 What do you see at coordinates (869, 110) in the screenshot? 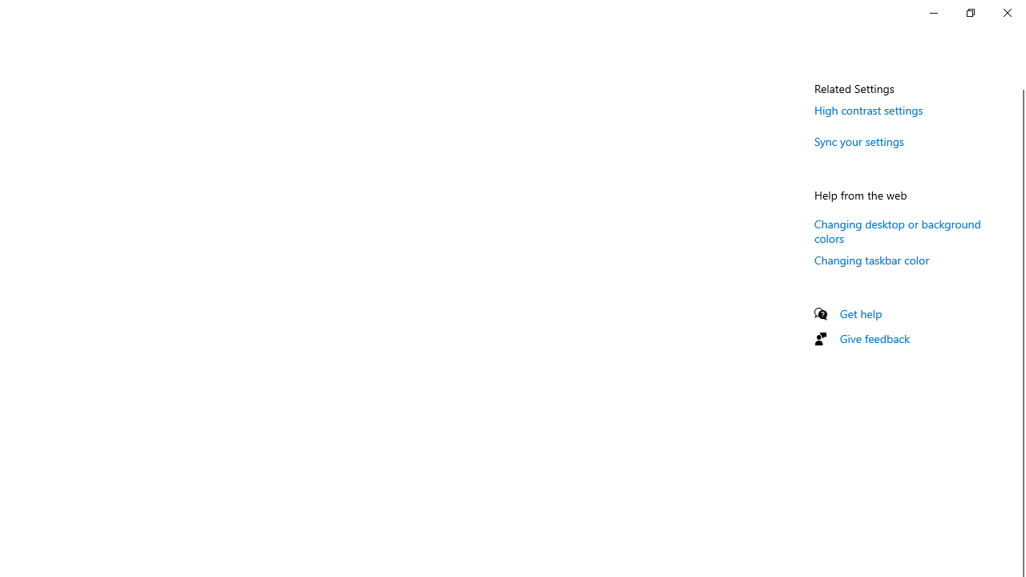
I see `High contrast settings` at bounding box center [869, 110].